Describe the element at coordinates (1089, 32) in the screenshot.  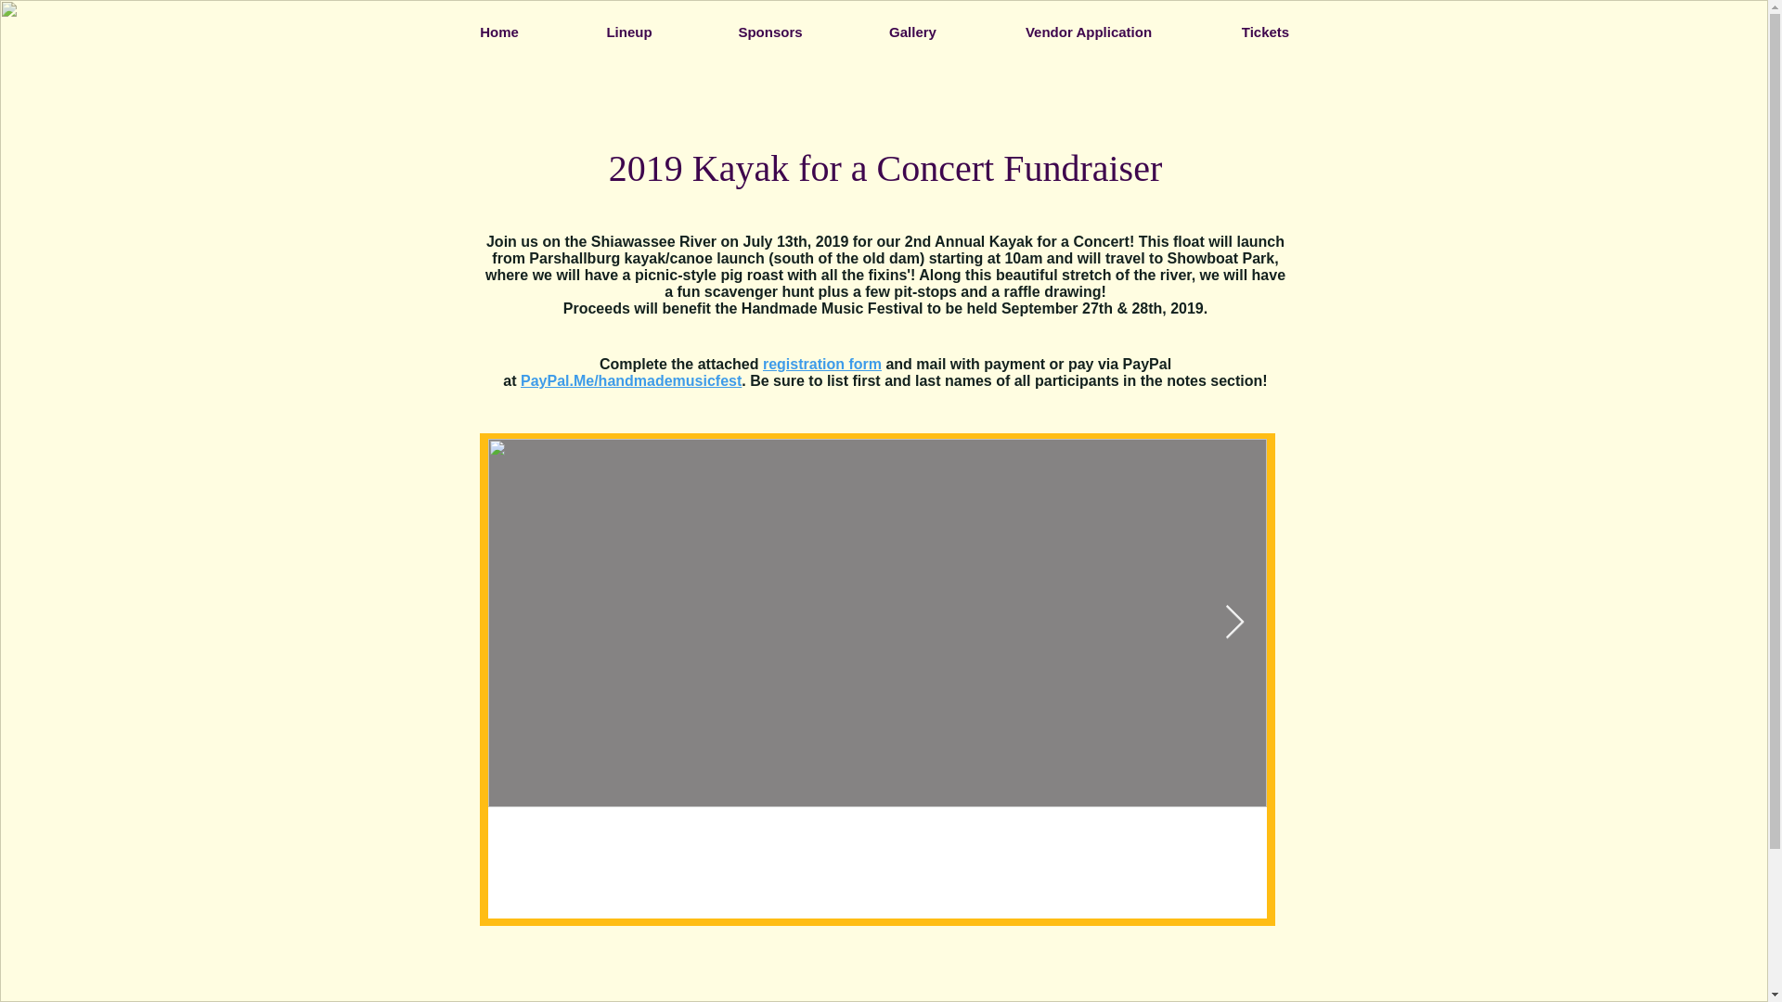
I see `Vendor Application` at that location.